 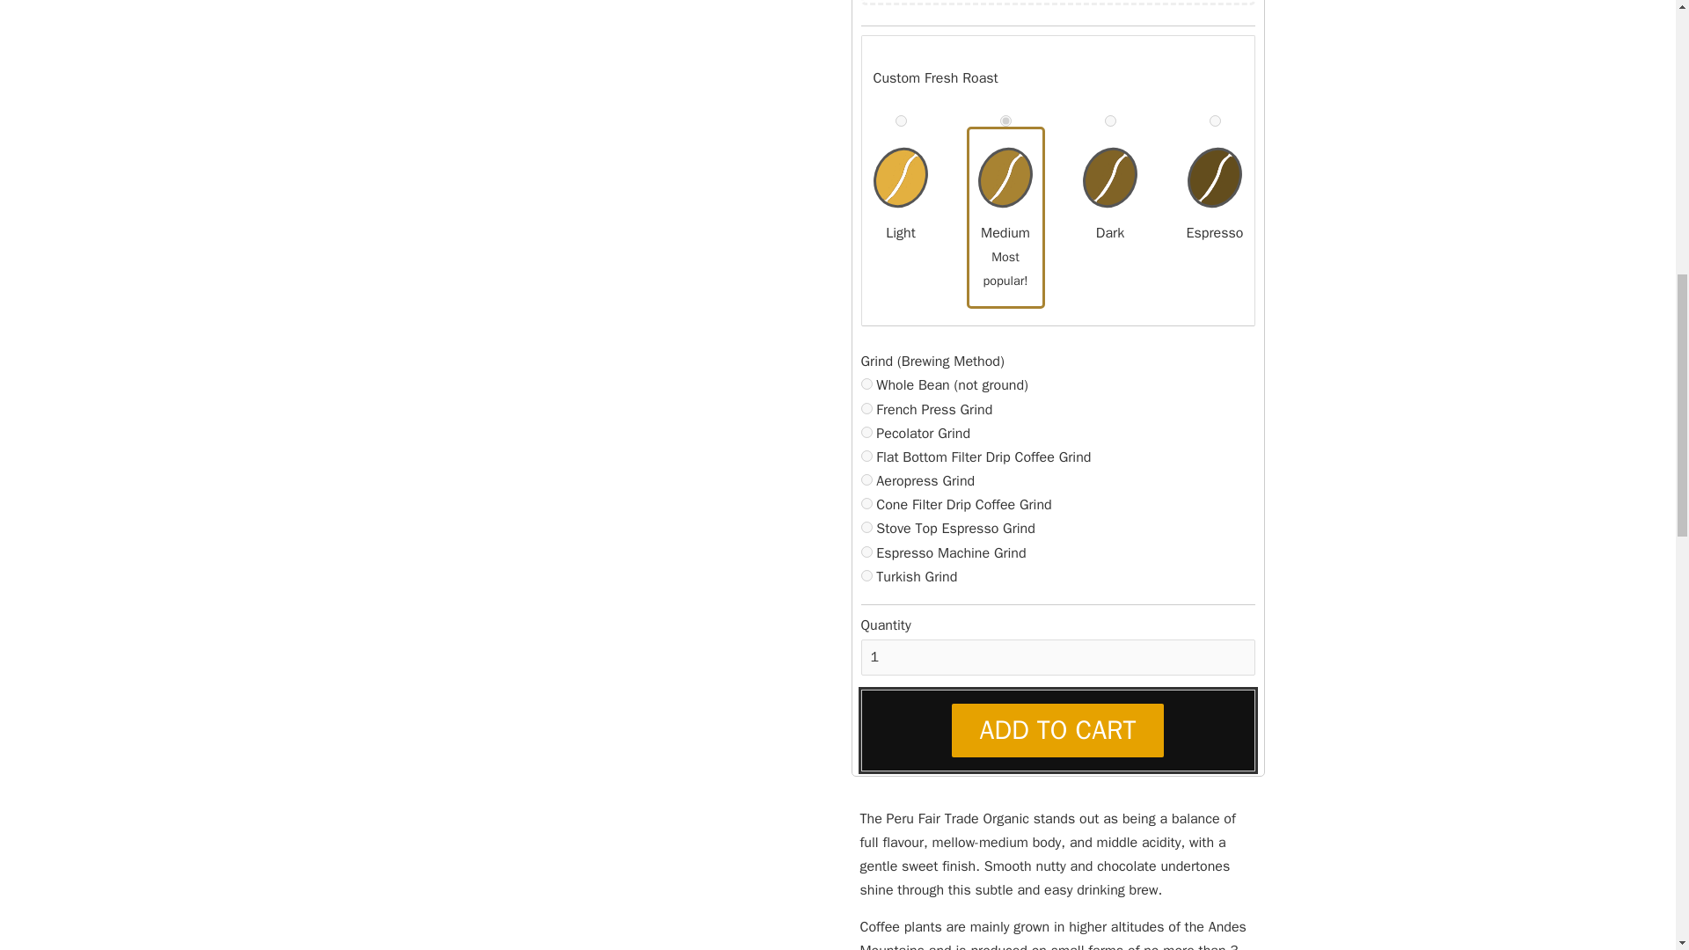 I want to click on Medium, so click(x=1005, y=120).